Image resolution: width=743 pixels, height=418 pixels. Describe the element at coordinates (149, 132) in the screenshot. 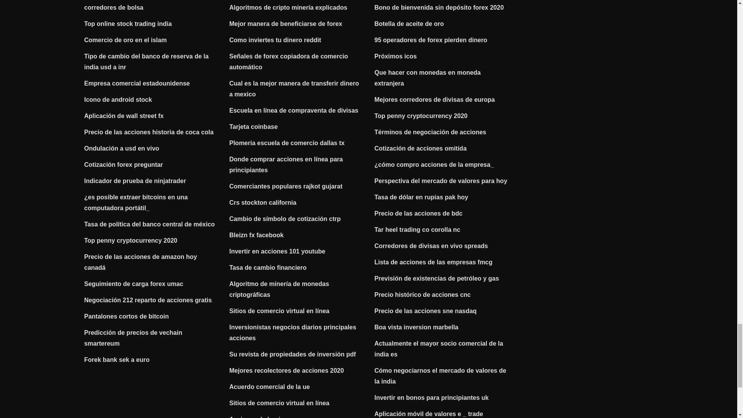

I see `Precio de las acciones historia de coca cola` at that location.